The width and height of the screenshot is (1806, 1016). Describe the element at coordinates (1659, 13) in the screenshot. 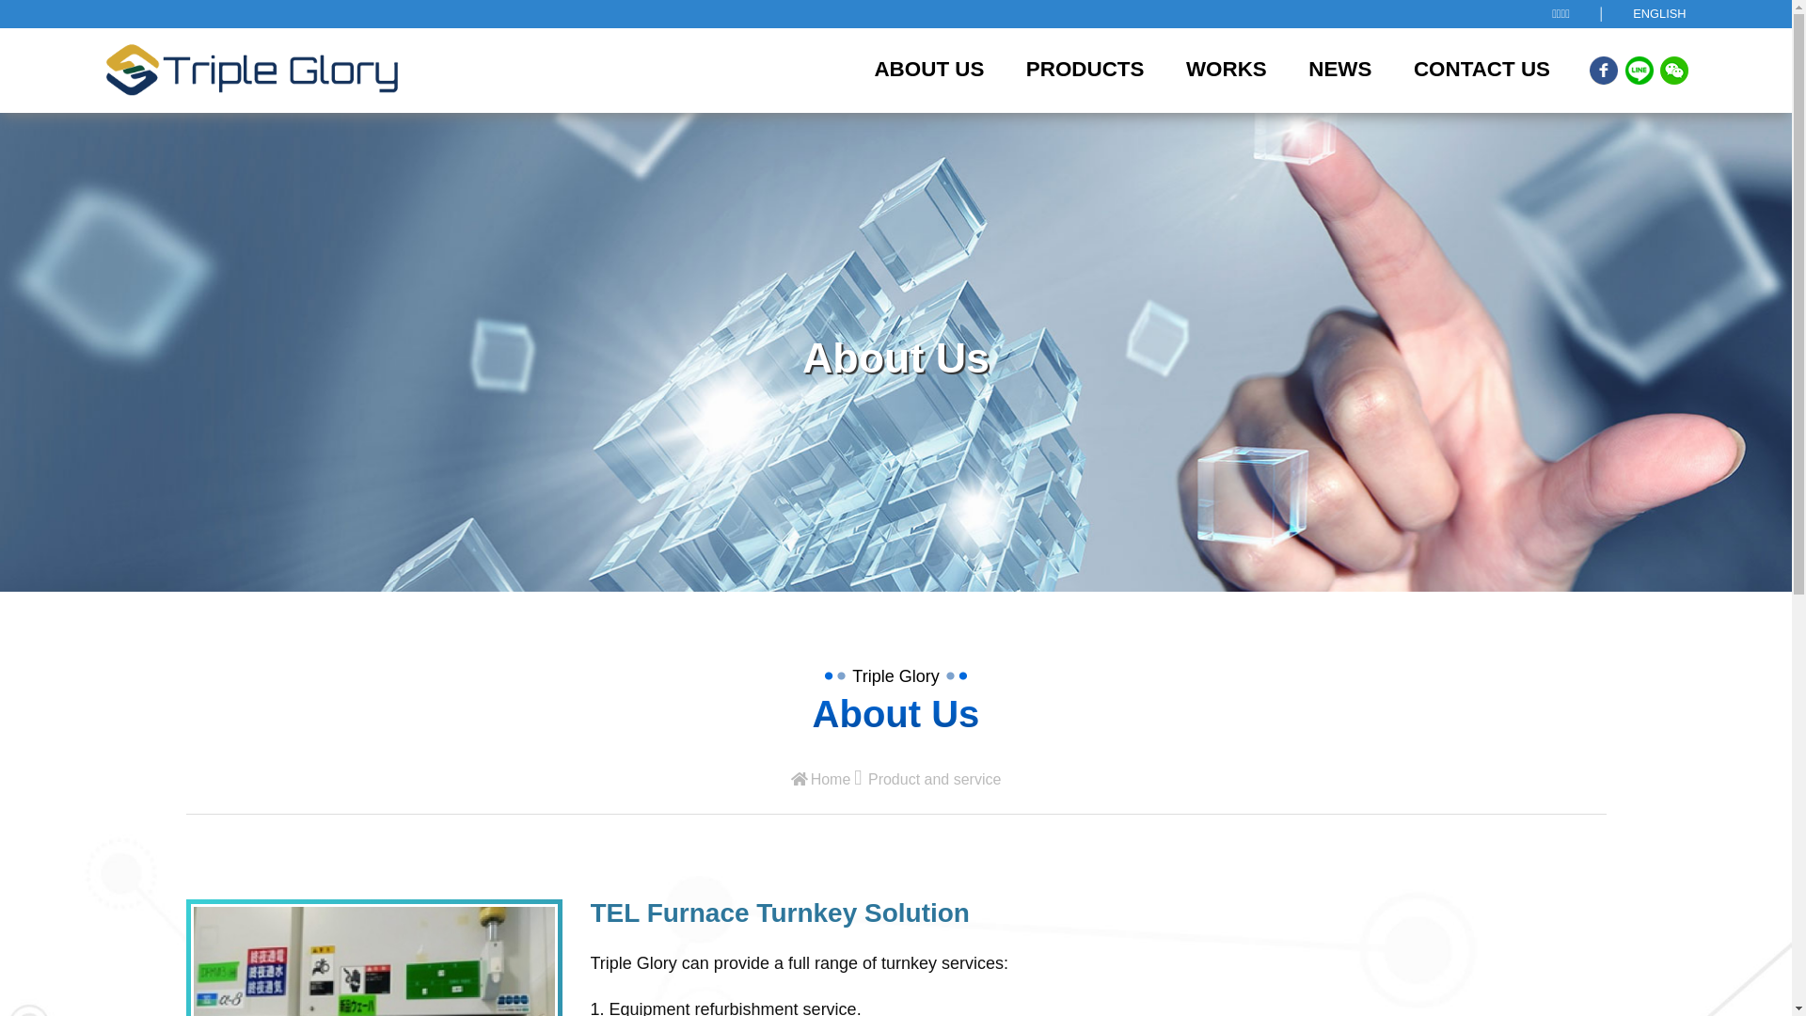

I see `ENGLISH` at that location.